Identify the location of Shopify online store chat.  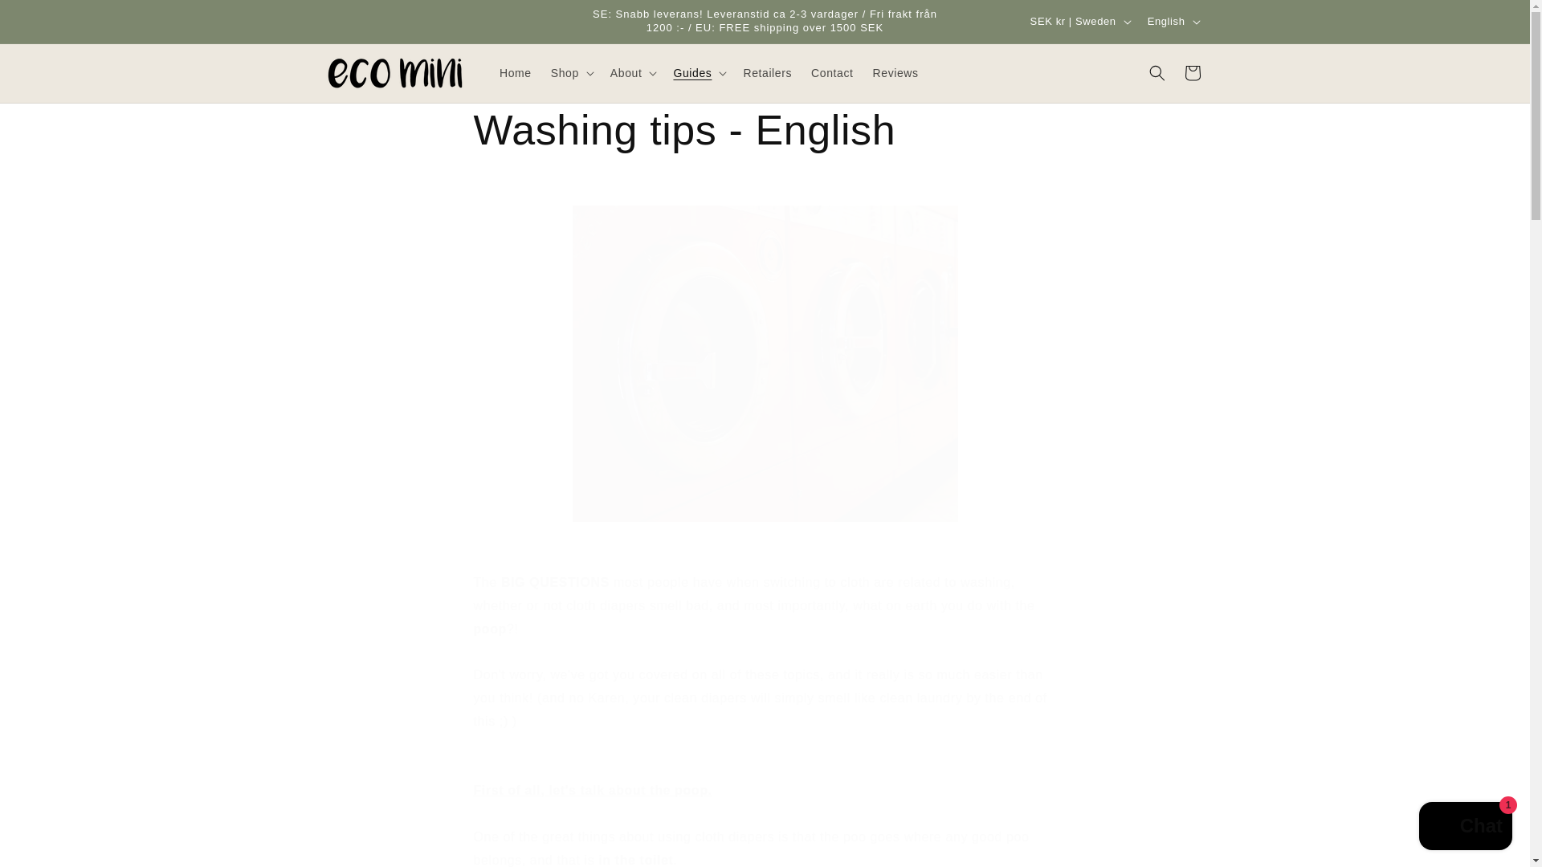
(1465, 828).